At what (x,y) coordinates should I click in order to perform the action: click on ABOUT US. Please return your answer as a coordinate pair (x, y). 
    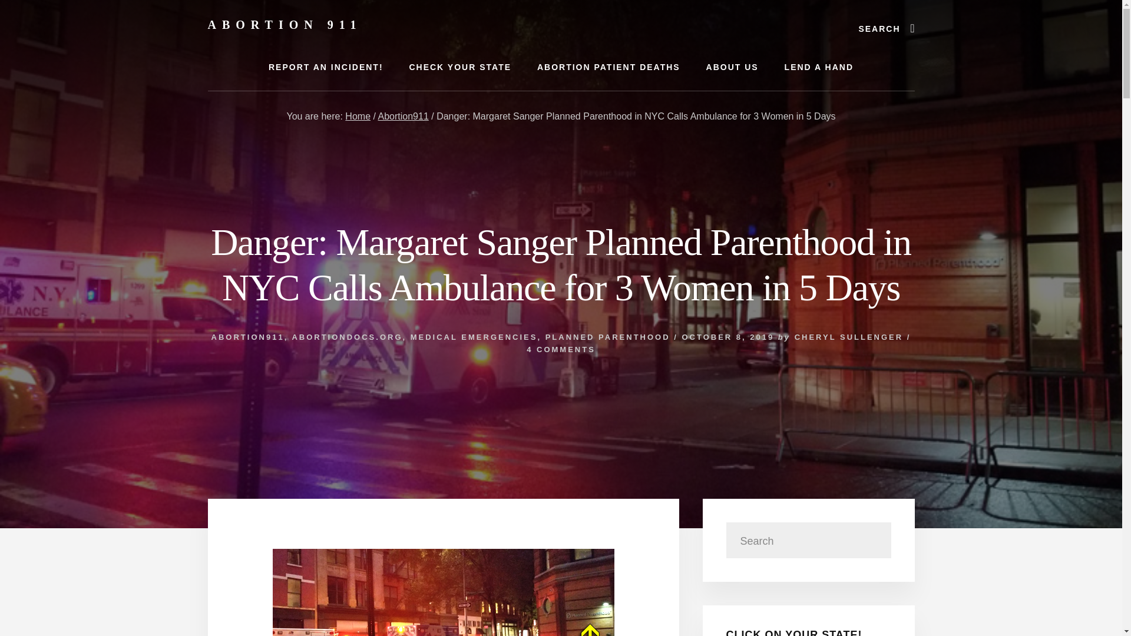
    Looking at the image, I should click on (732, 67).